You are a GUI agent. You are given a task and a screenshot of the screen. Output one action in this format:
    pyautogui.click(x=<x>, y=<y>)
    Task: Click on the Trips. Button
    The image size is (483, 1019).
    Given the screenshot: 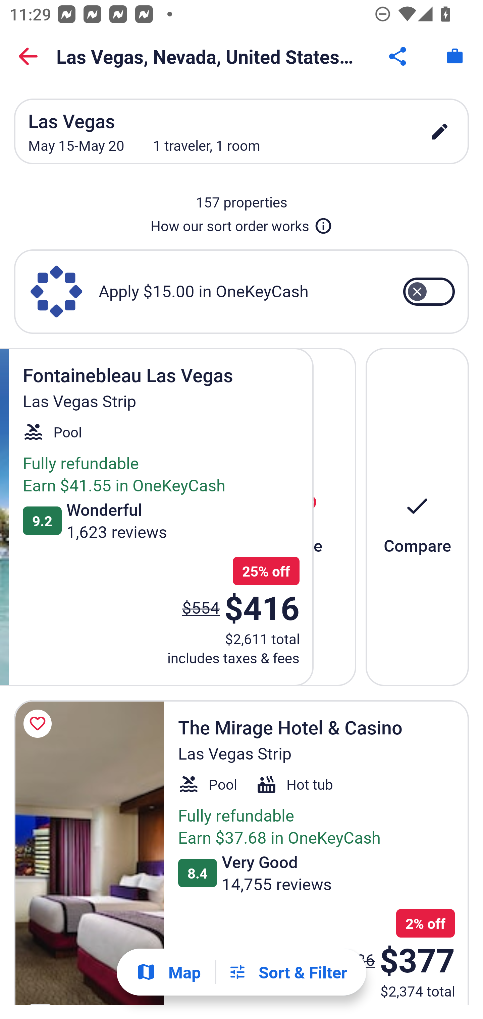 What is the action you would take?
    pyautogui.click(x=455, y=56)
    